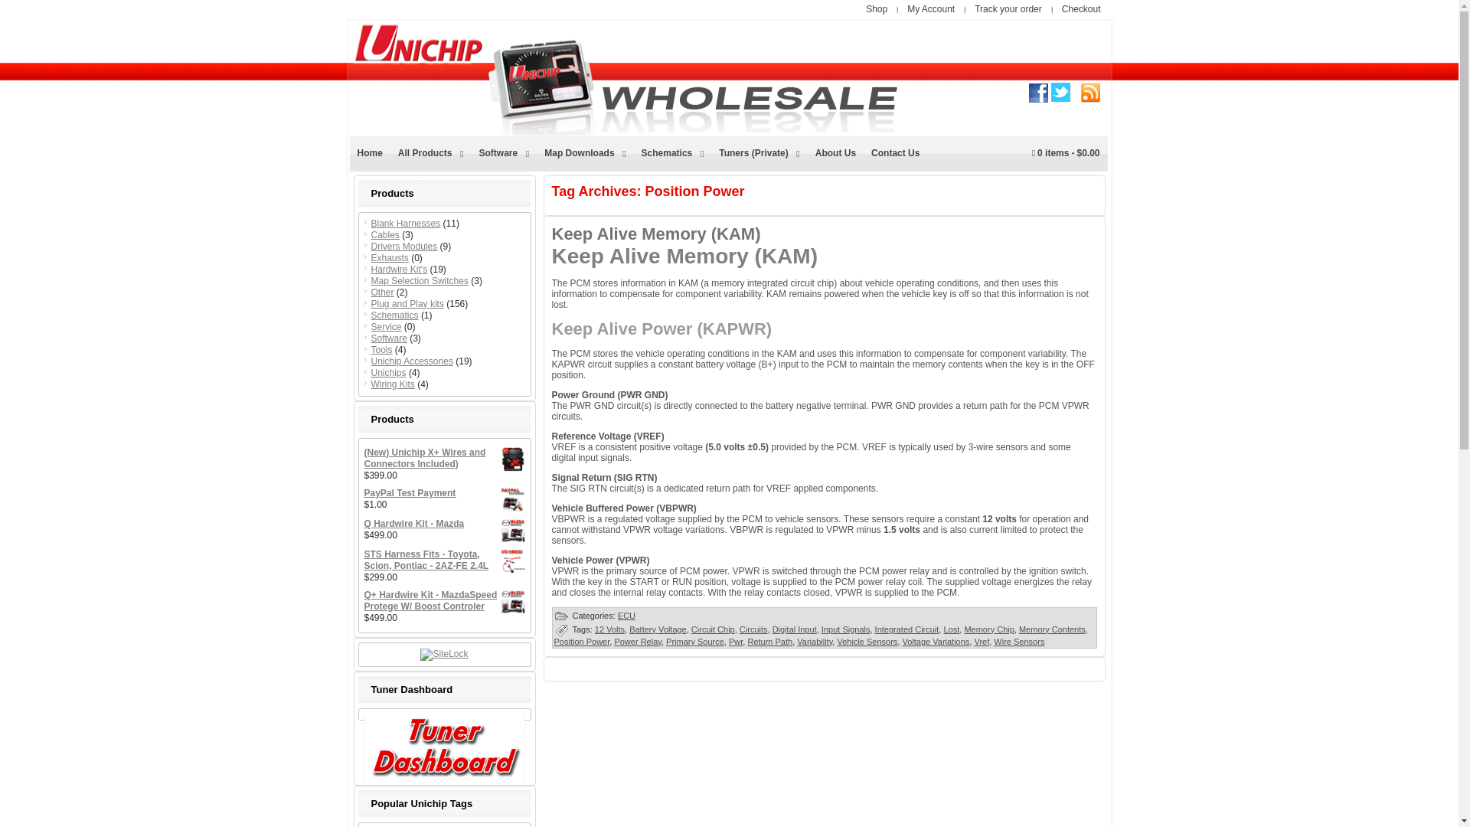 The image size is (1470, 827). I want to click on Shop, so click(877, 9).